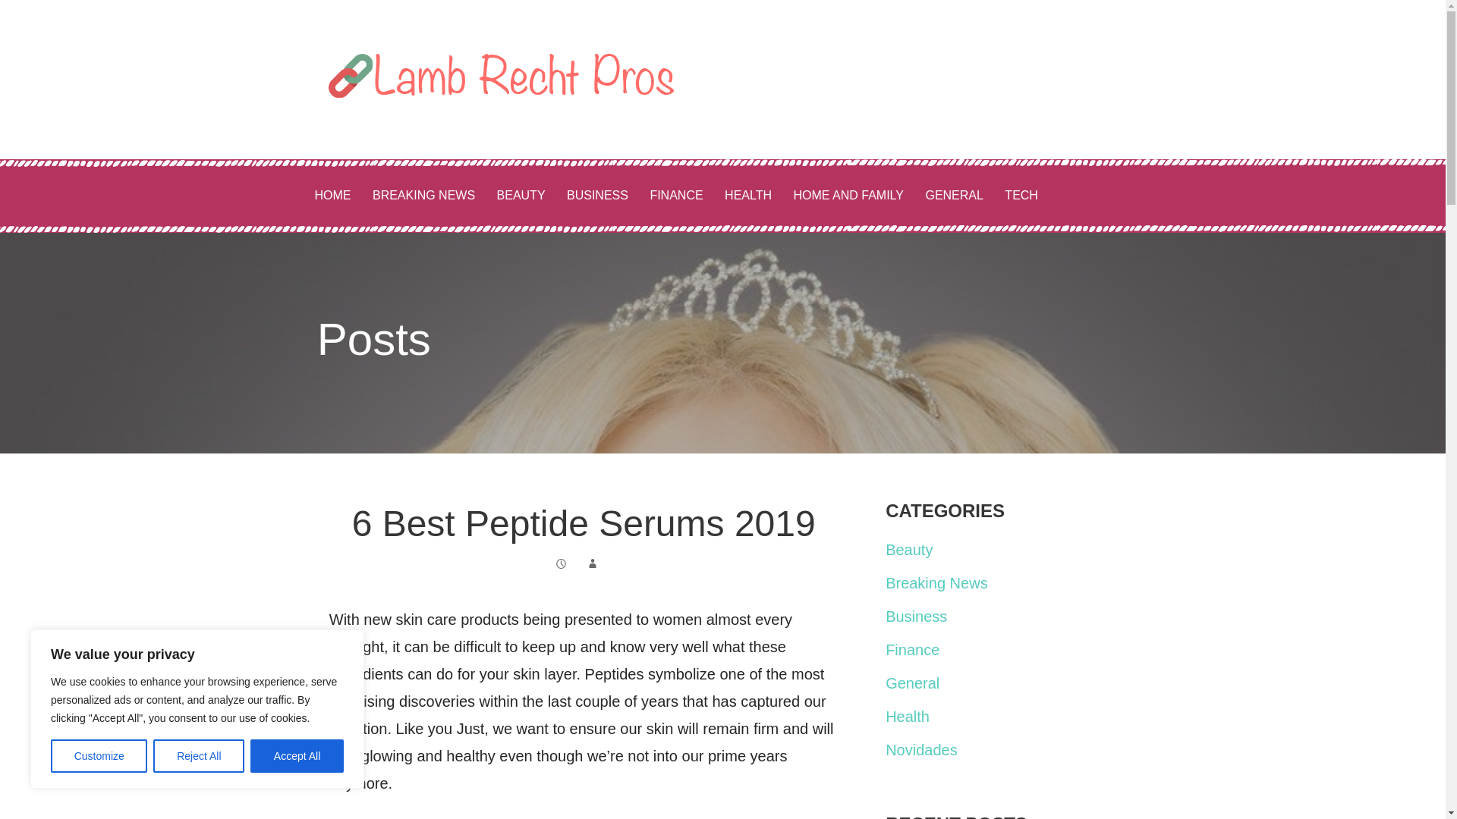  I want to click on BREAKING NEWS, so click(423, 196).